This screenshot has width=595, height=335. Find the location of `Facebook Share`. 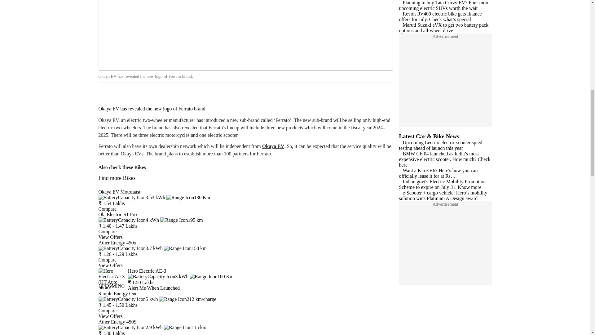

Facebook Share is located at coordinates (105, 93).